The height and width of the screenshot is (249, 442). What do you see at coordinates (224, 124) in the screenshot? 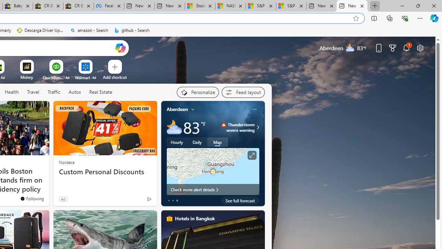
I see `Thunderstorm - Severe` at bounding box center [224, 124].